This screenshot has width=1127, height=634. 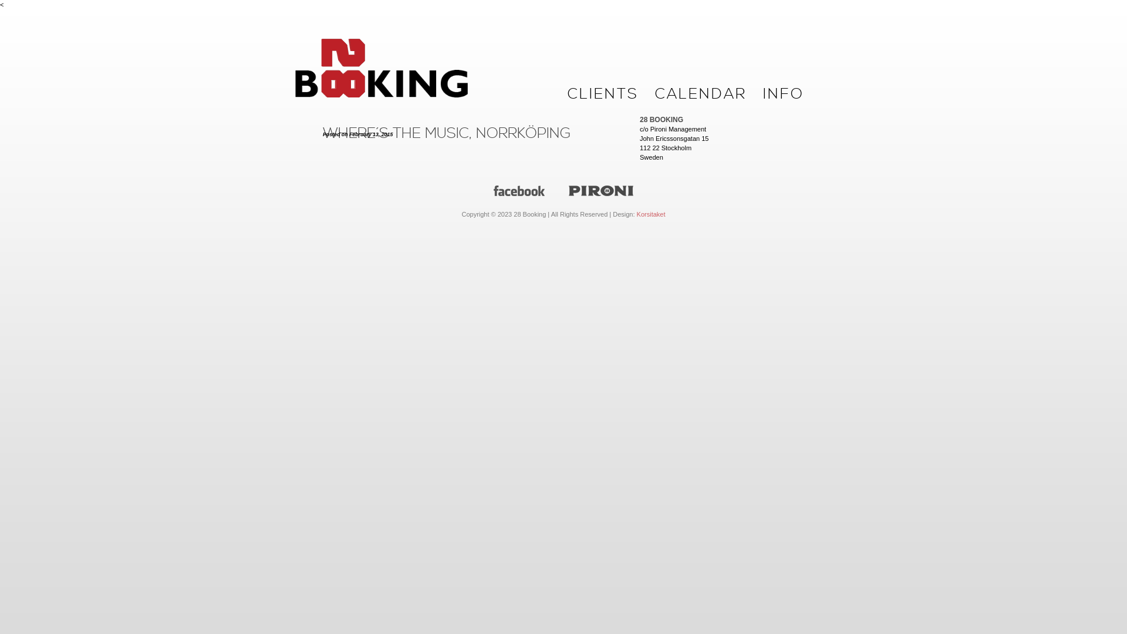 What do you see at coordinates (701, 95) in the screenshot?
I see `CALENDAR` at bounding box center [701, 95].